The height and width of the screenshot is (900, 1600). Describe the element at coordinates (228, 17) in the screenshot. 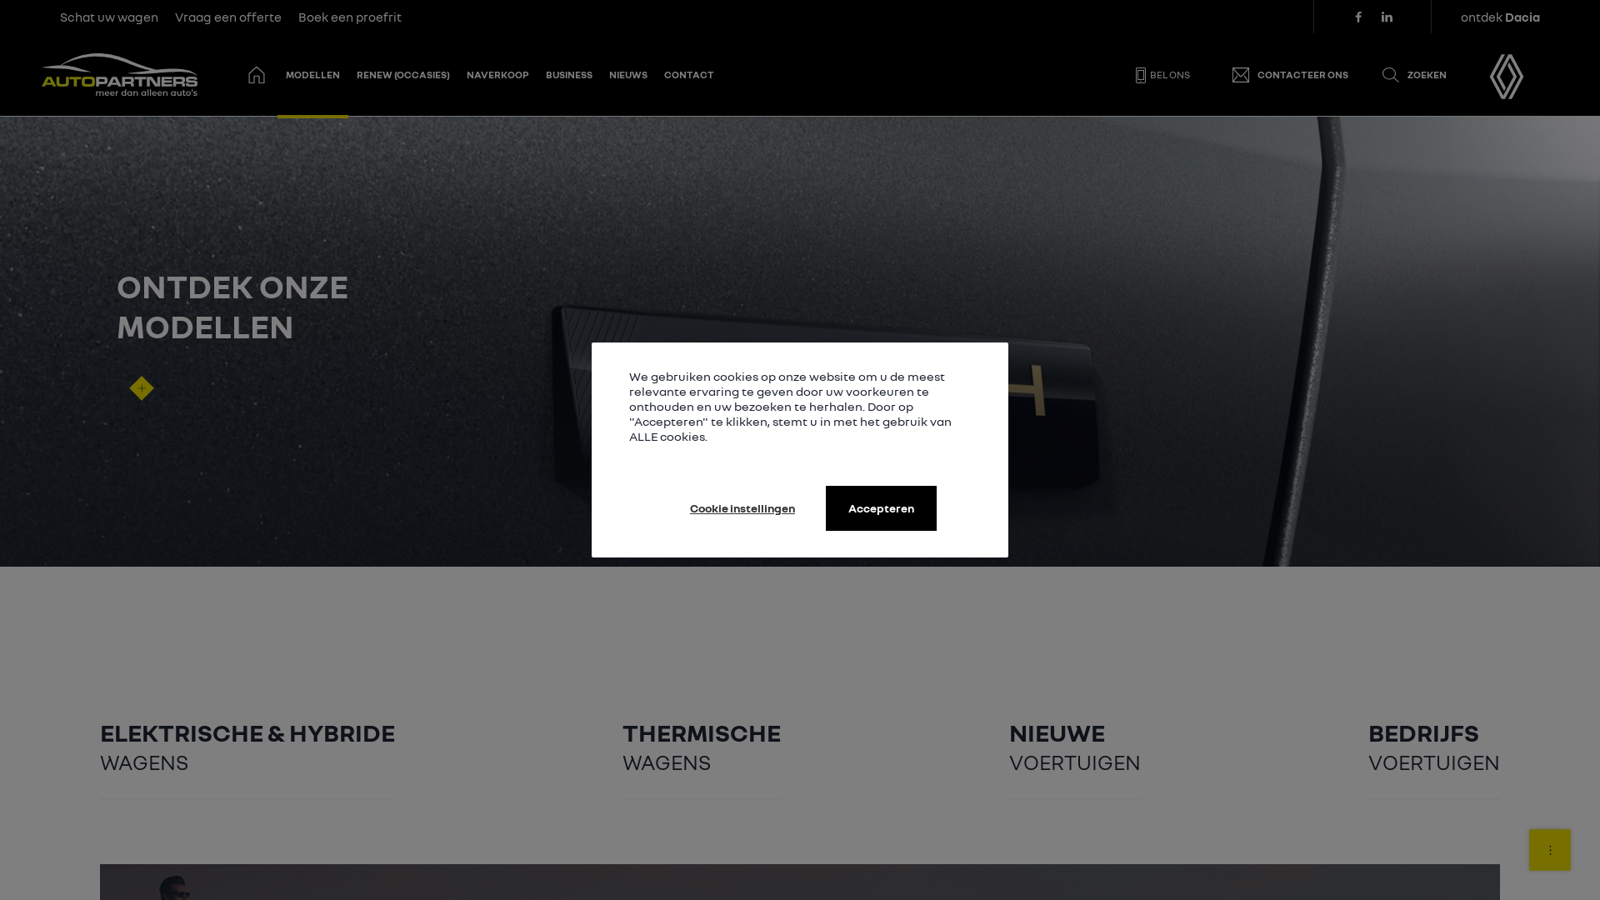

I see `Vraag een offerte` at that location.